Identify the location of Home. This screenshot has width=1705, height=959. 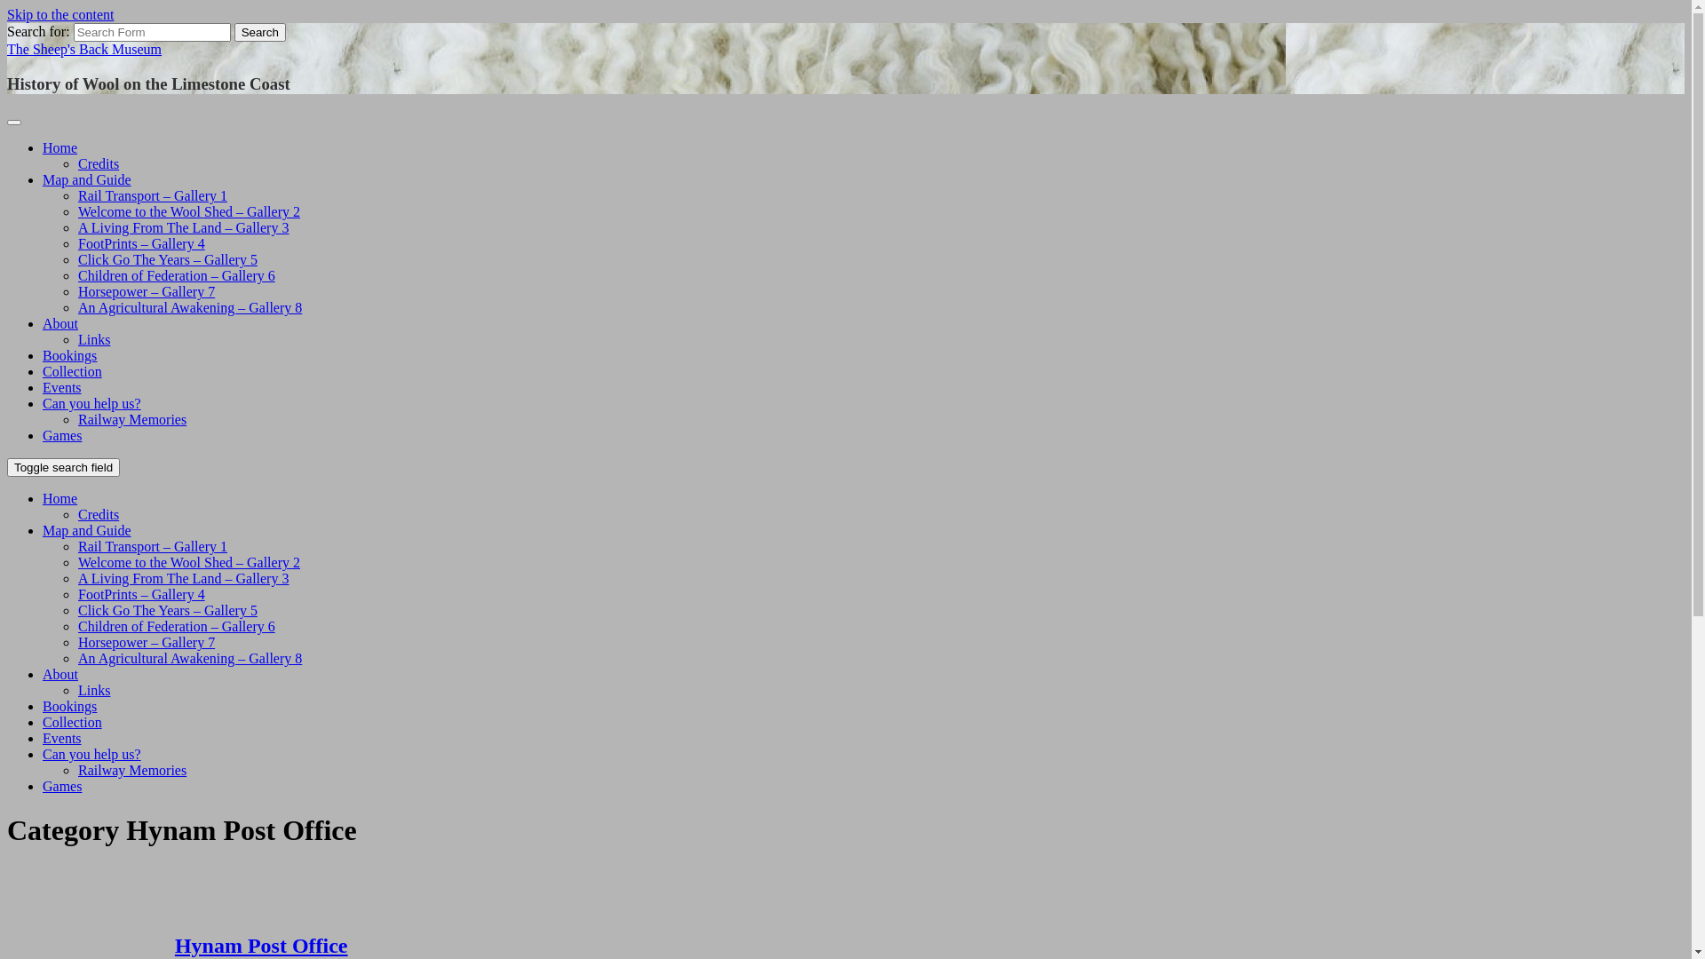
(60, 147).